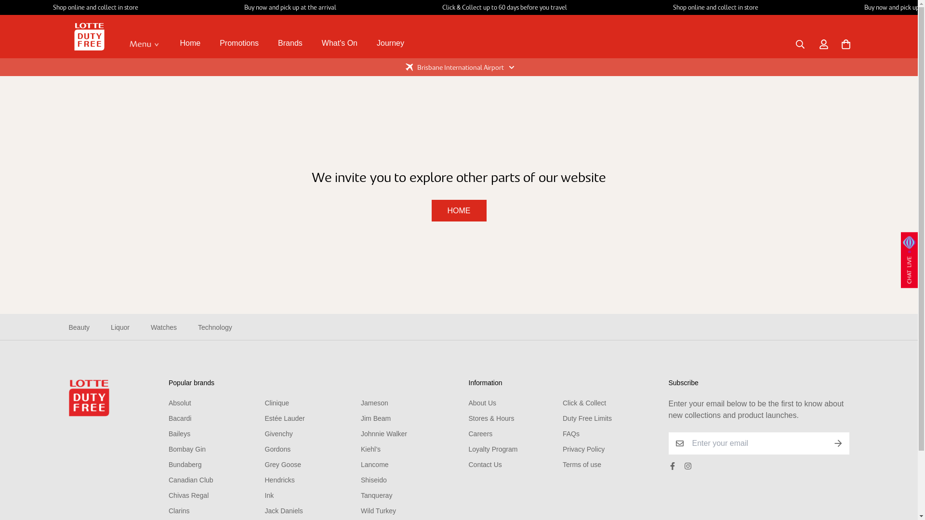 The height and width of the screenshot is (520, 925). I want to click on Canadian Club, so click(191, 480).